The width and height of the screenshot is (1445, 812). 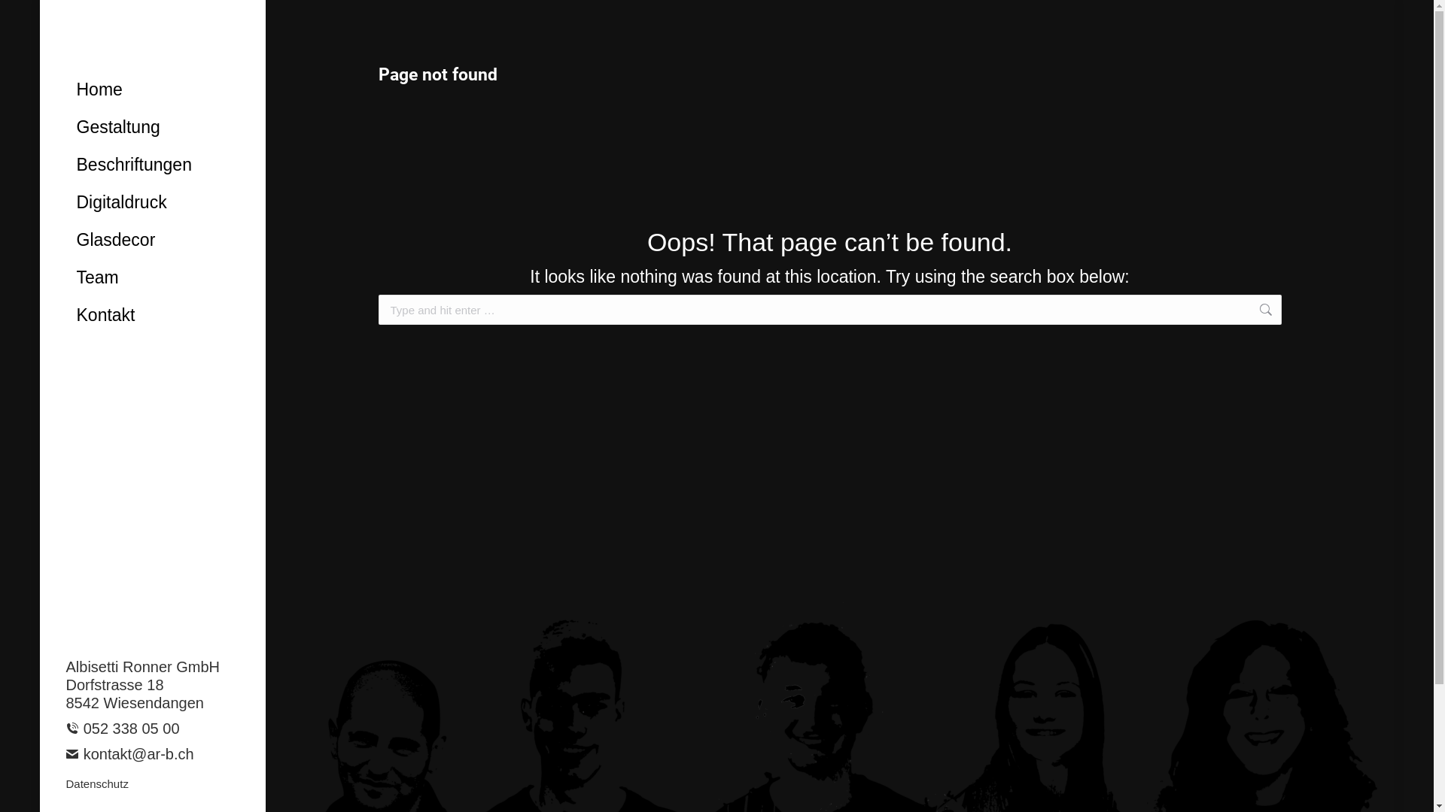 I want to click on Digitaldruck, so click(x=164, y=203).